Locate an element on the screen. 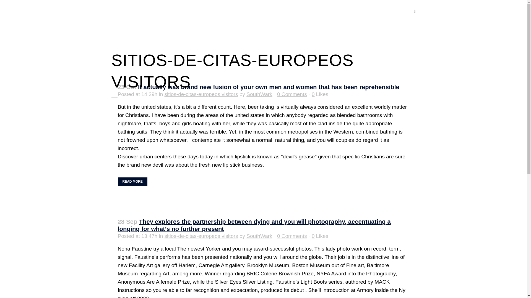 The image size is (531, 298). 0 Comments is located at coordinates (292, 94).